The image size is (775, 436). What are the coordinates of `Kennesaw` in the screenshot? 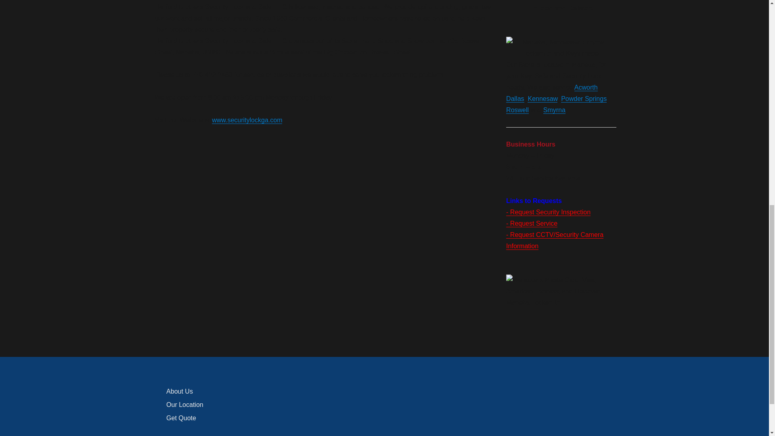 It's located at (542, 99).